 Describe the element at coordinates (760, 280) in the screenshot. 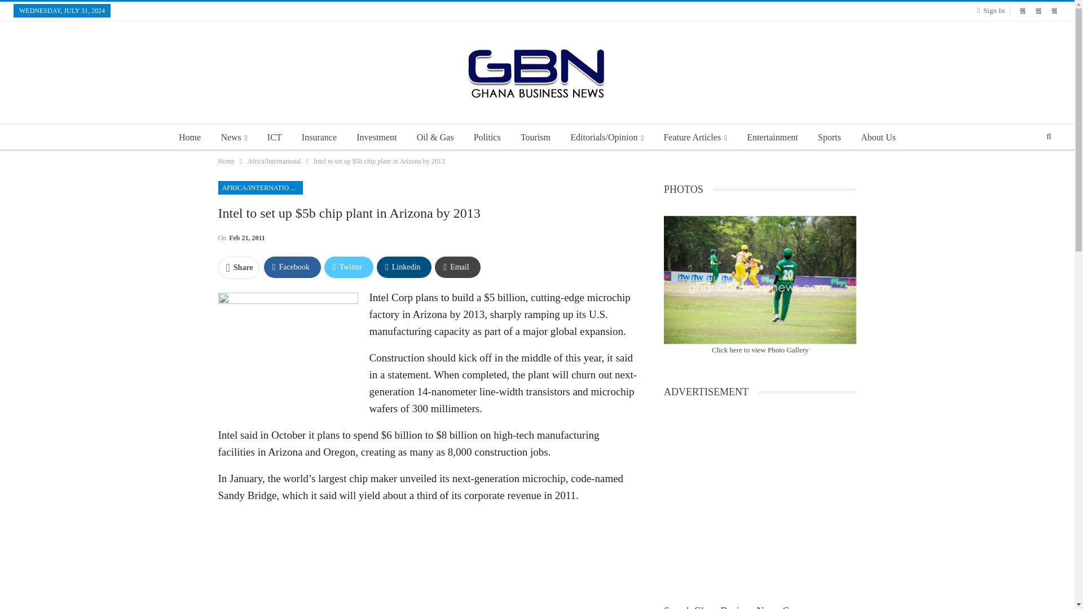

I see `13th-African-games-156` at that location.